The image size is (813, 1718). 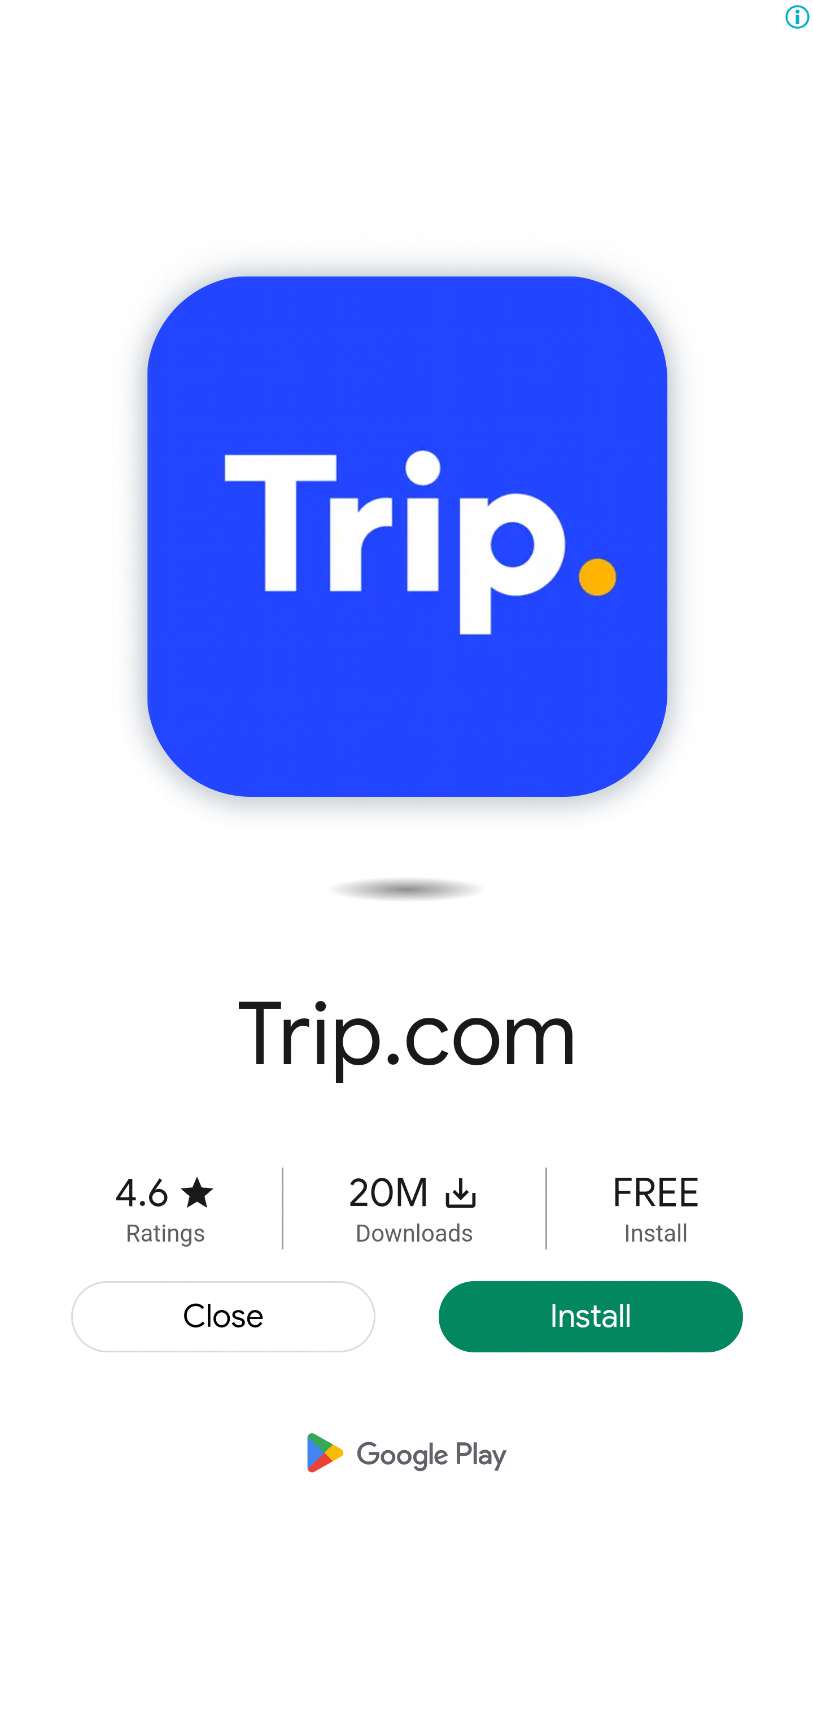 I want to click on Install, so click(x=591, y=1317).